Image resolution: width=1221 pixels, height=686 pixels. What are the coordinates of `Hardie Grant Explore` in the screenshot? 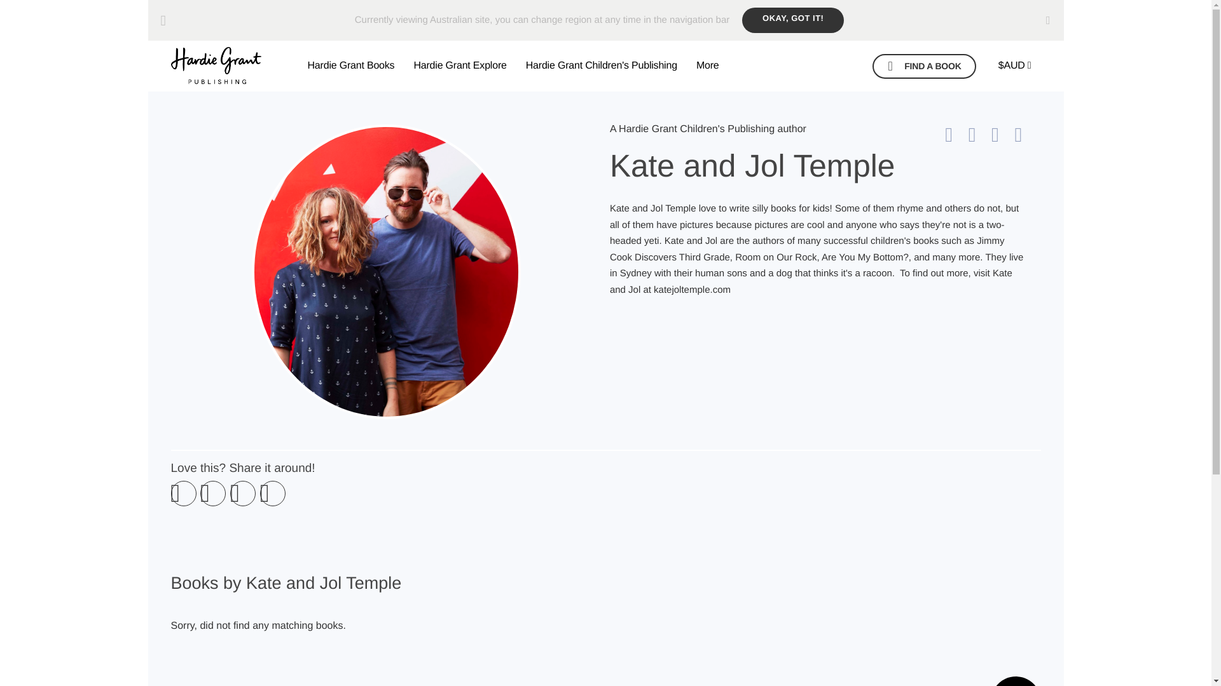 It's located at (459, 65).